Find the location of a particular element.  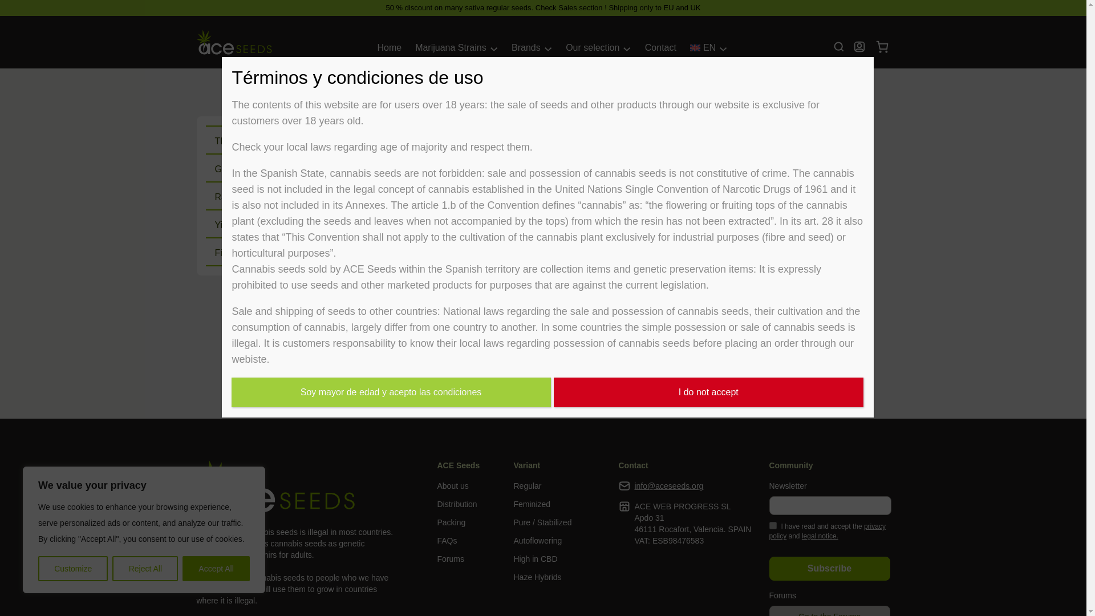

Our selection is located at coordinates (593, 48).